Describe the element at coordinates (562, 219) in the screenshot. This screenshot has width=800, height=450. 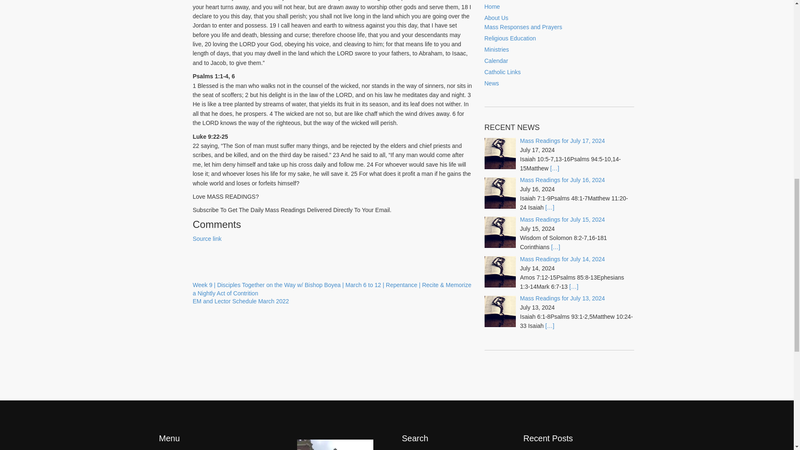
I see `Mass Readings for July 14, 2024` at that location.